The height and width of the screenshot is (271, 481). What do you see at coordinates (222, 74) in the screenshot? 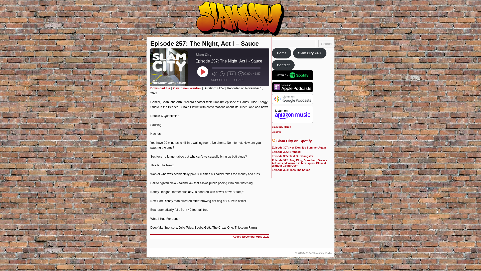
I see `Rewind 10 seconds` at bounding box center [222, 74].